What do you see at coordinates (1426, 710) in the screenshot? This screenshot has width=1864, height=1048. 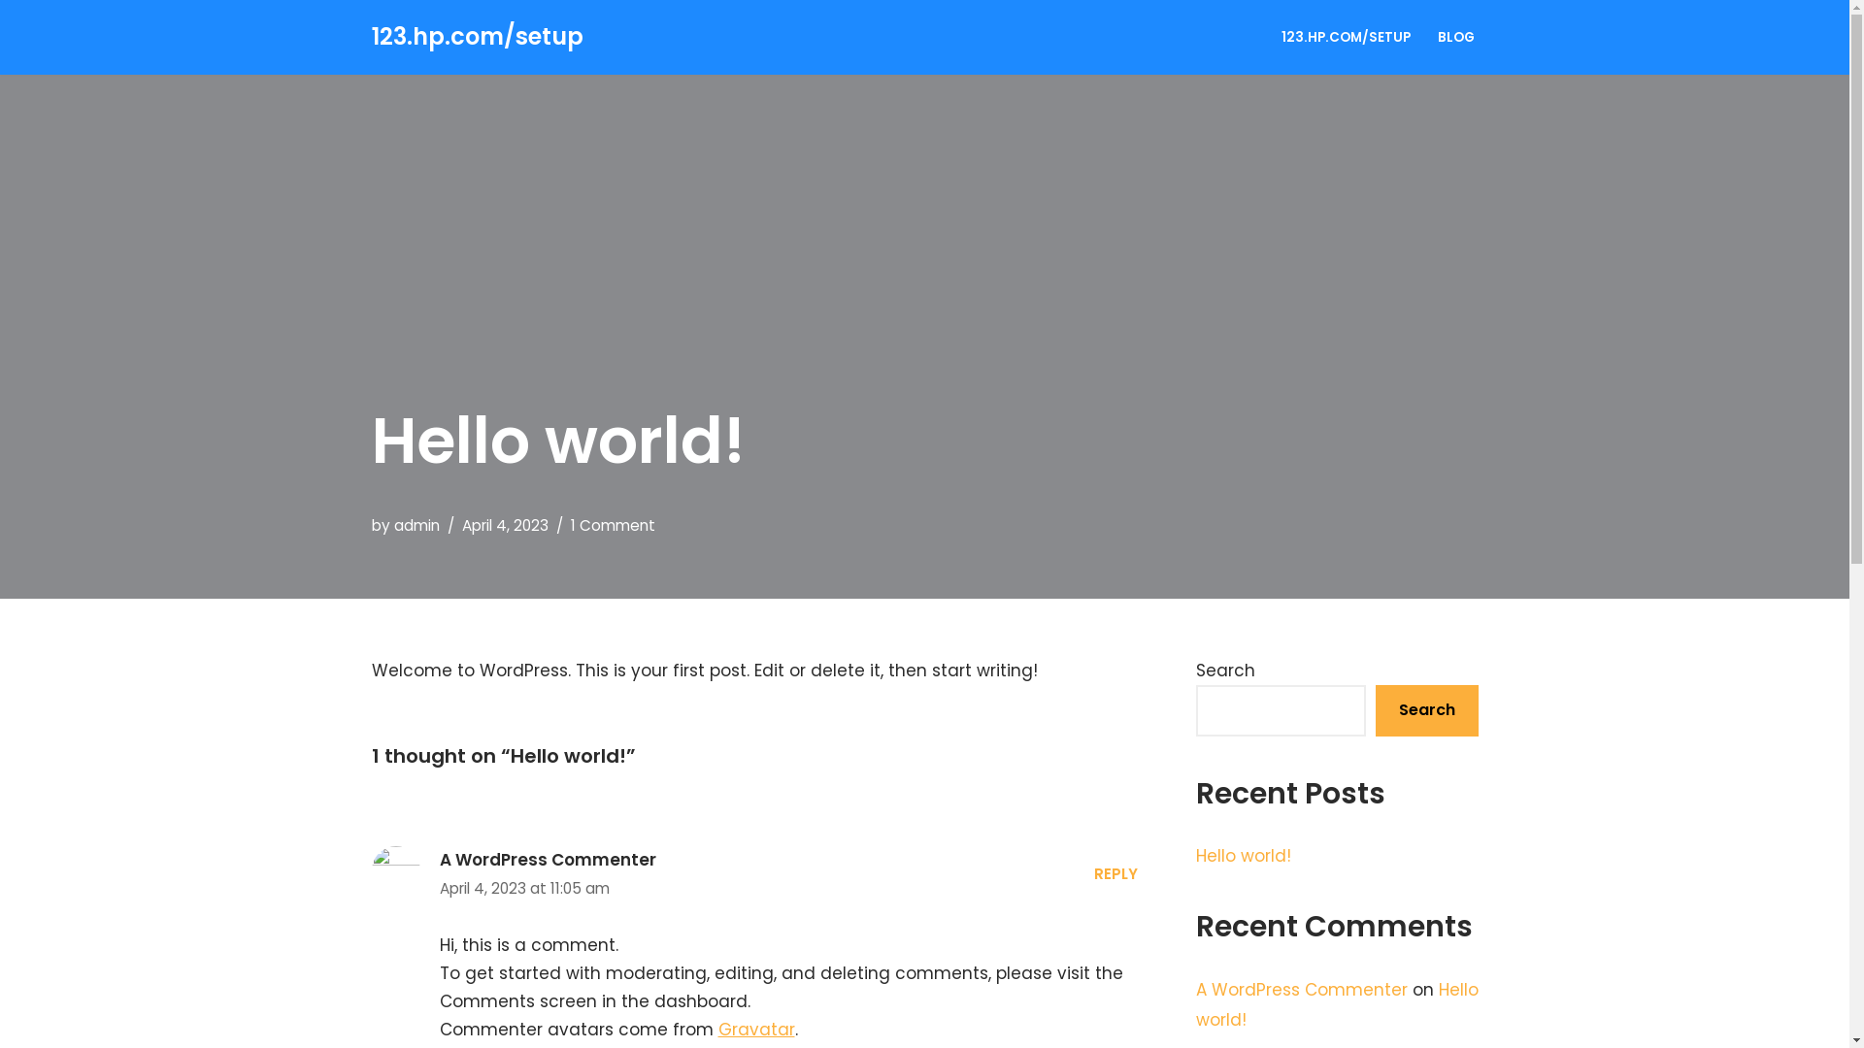 I see `Search` at bounding box center [1426, 710].